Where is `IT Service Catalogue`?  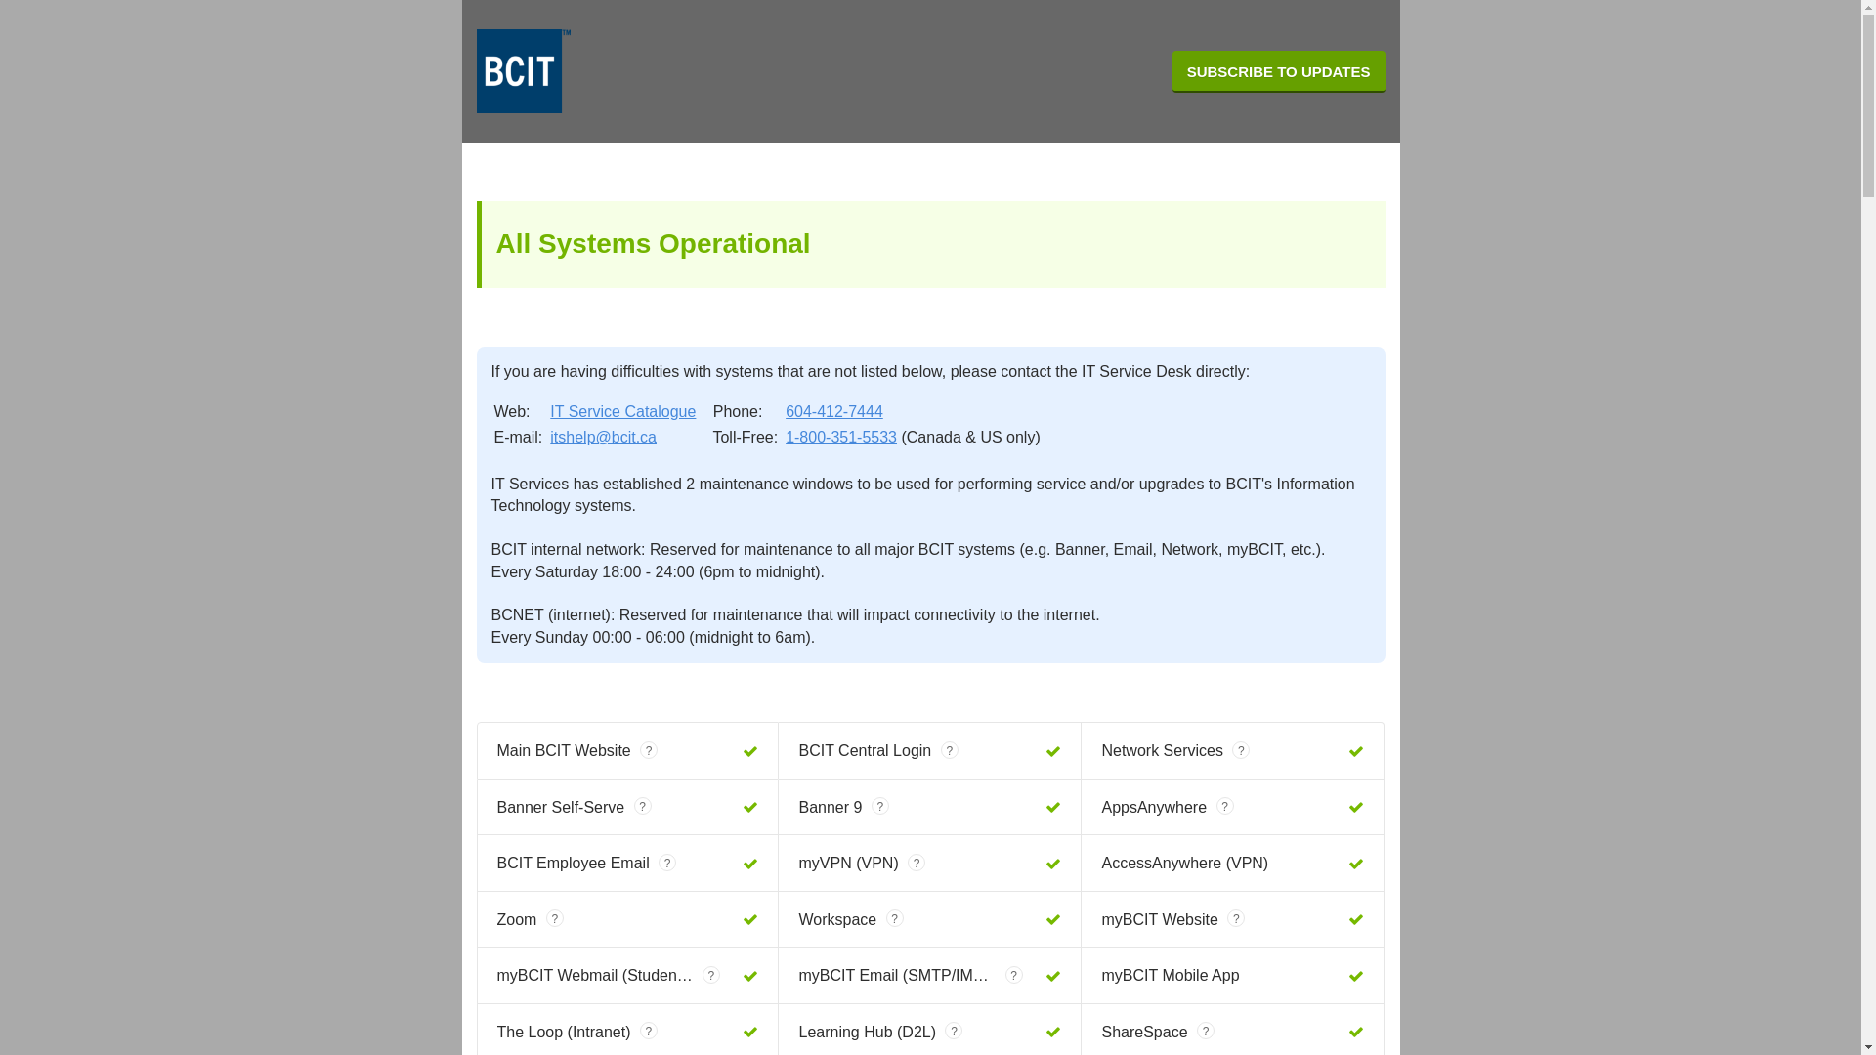 IT Service Catalogue is located at coordinates (623, 412).